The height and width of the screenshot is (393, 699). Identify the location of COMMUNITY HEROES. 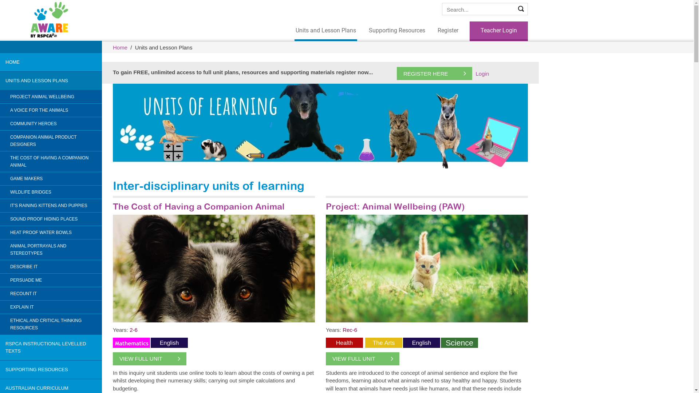
(51, 124).